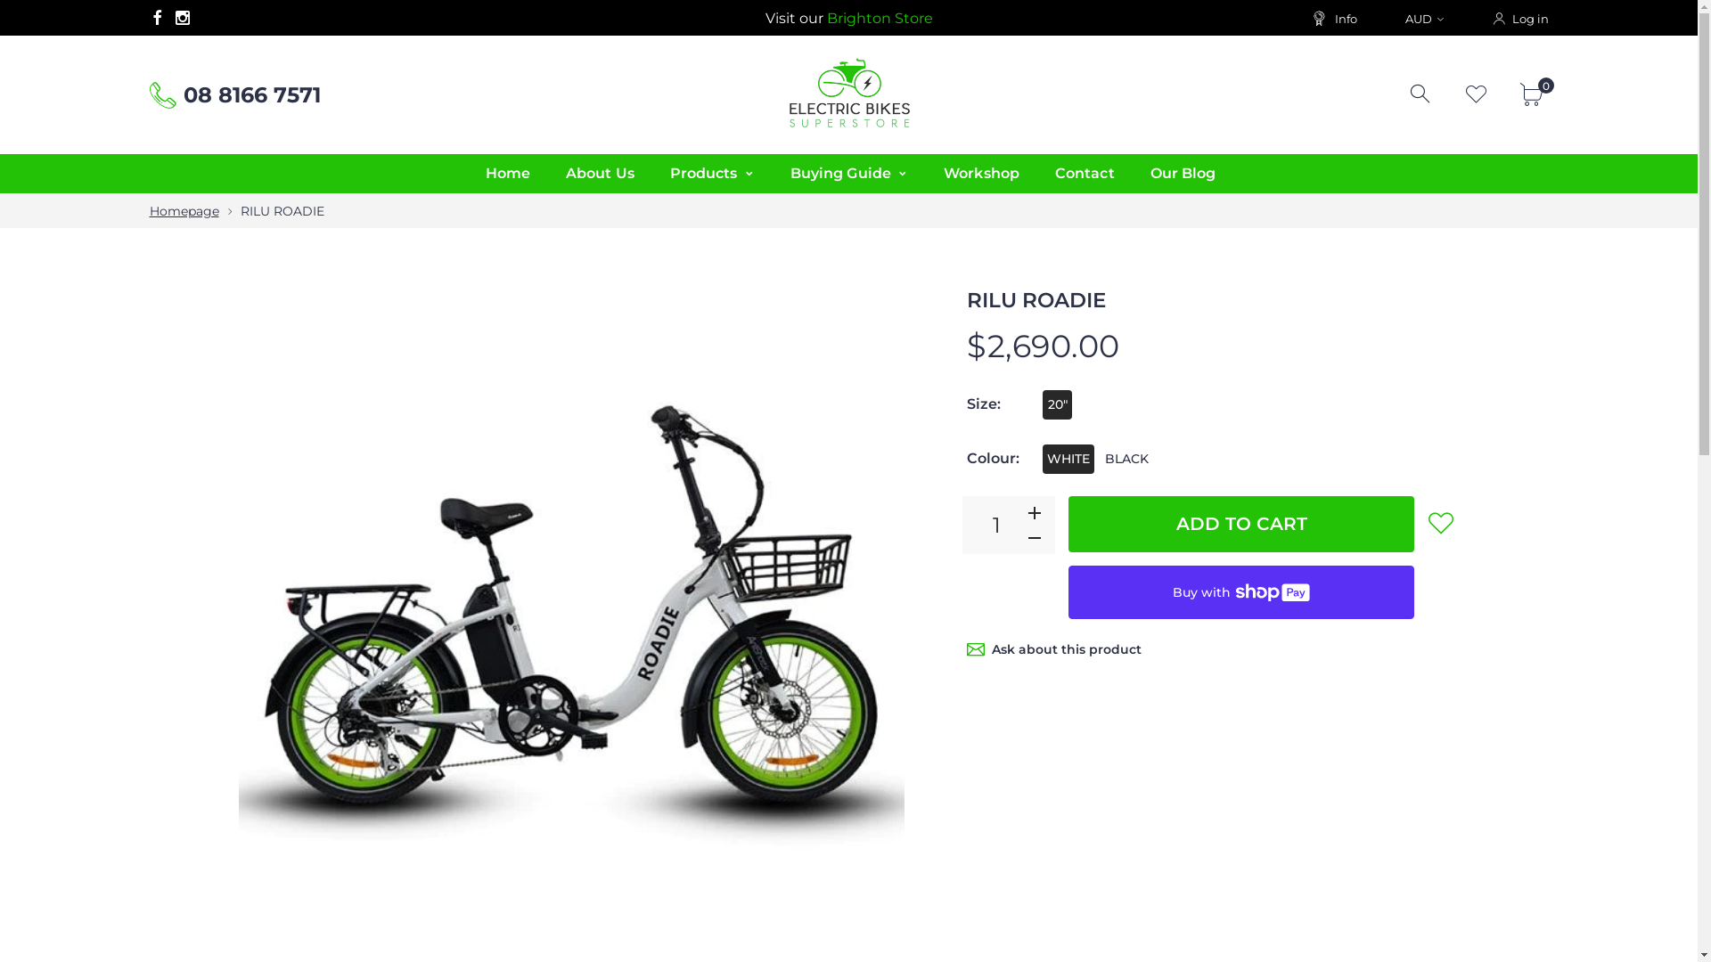 The width and height of the screenshot is (1711, 962). I want to click on Homepage, so click(184, 211).